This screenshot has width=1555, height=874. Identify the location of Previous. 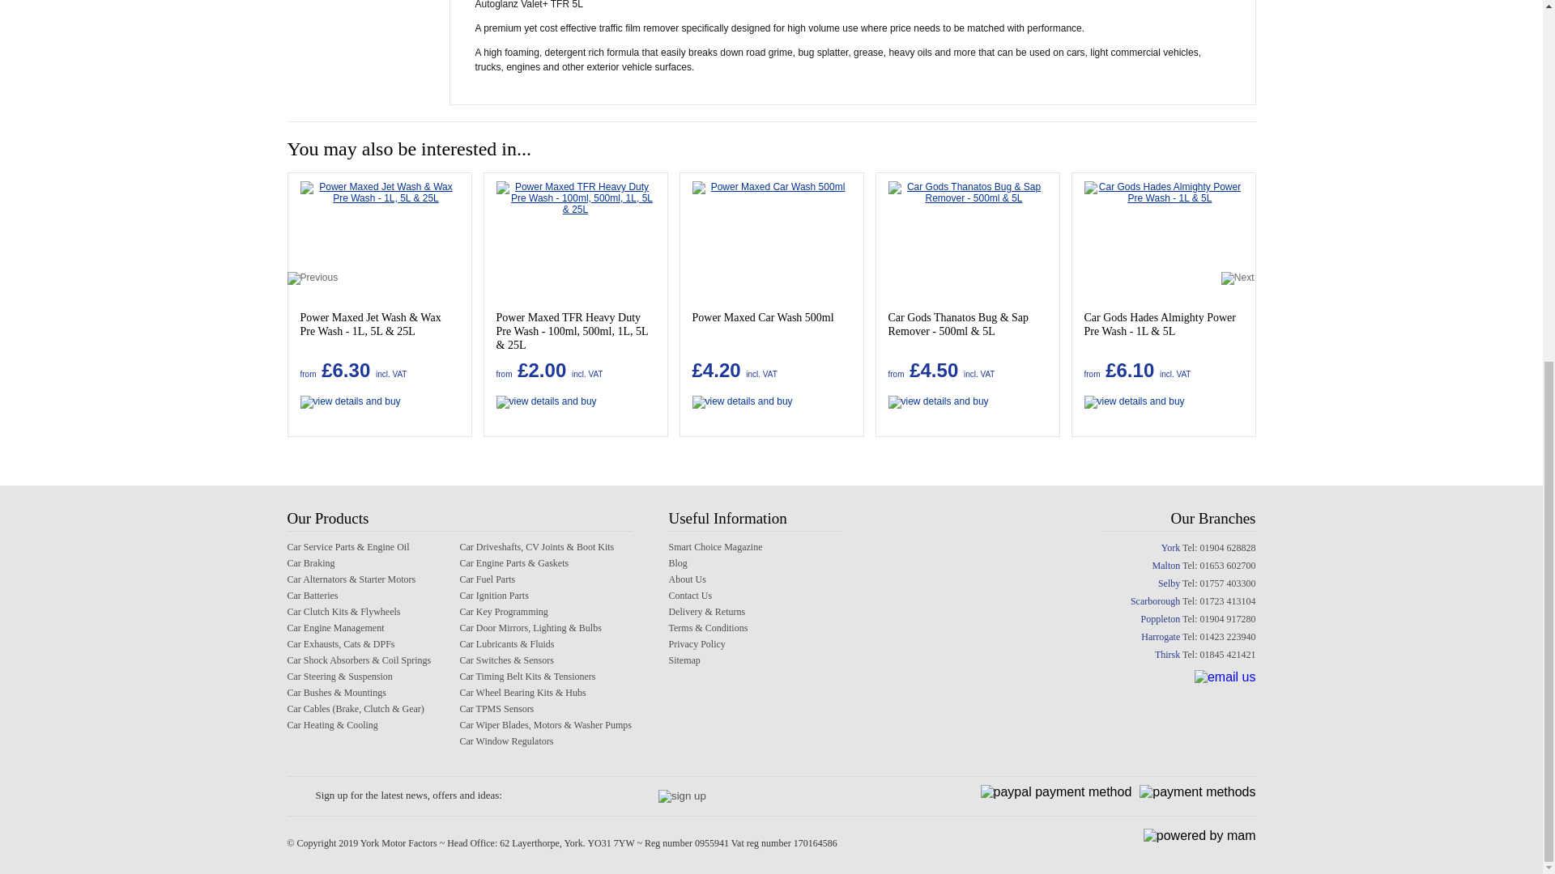
(311, 278).